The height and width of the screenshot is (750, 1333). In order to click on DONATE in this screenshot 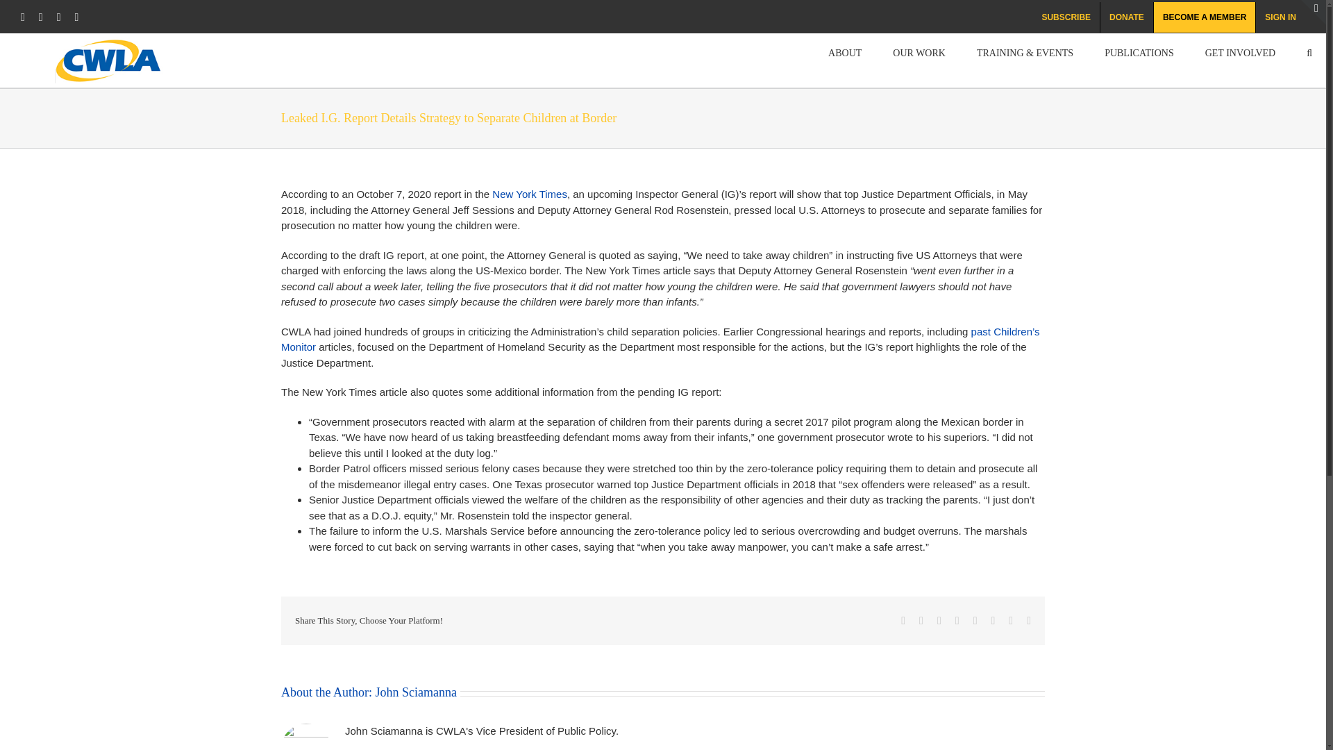, I will do `click(1126, 17)`.